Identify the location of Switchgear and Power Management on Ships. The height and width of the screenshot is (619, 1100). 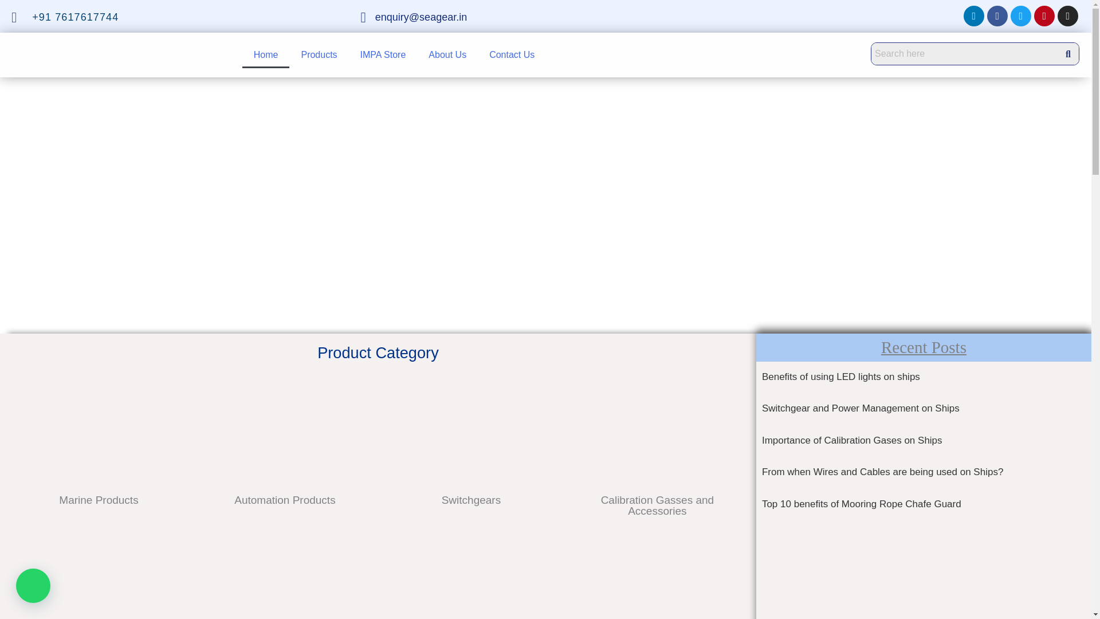
(861, 408).